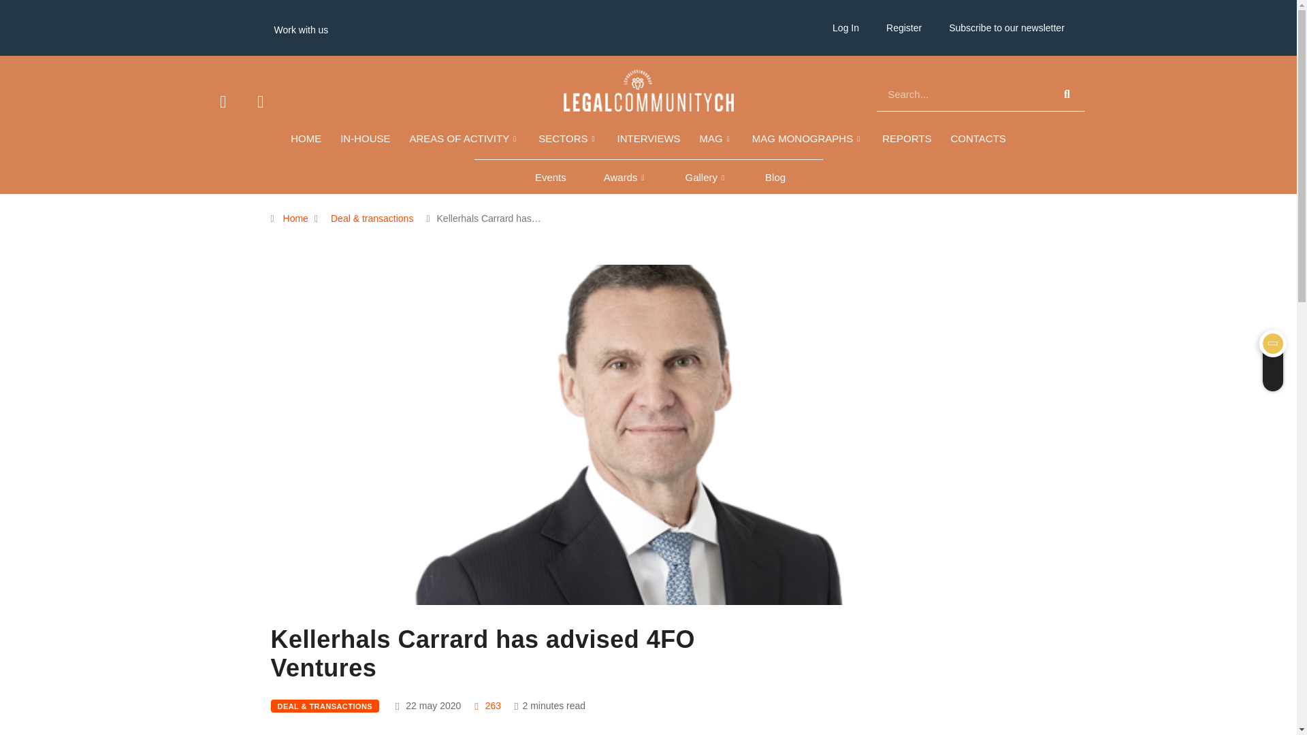 Image resolution: width=1307 pixels, height=735 pixels. I want to click on Work with us, so click(301, 30).